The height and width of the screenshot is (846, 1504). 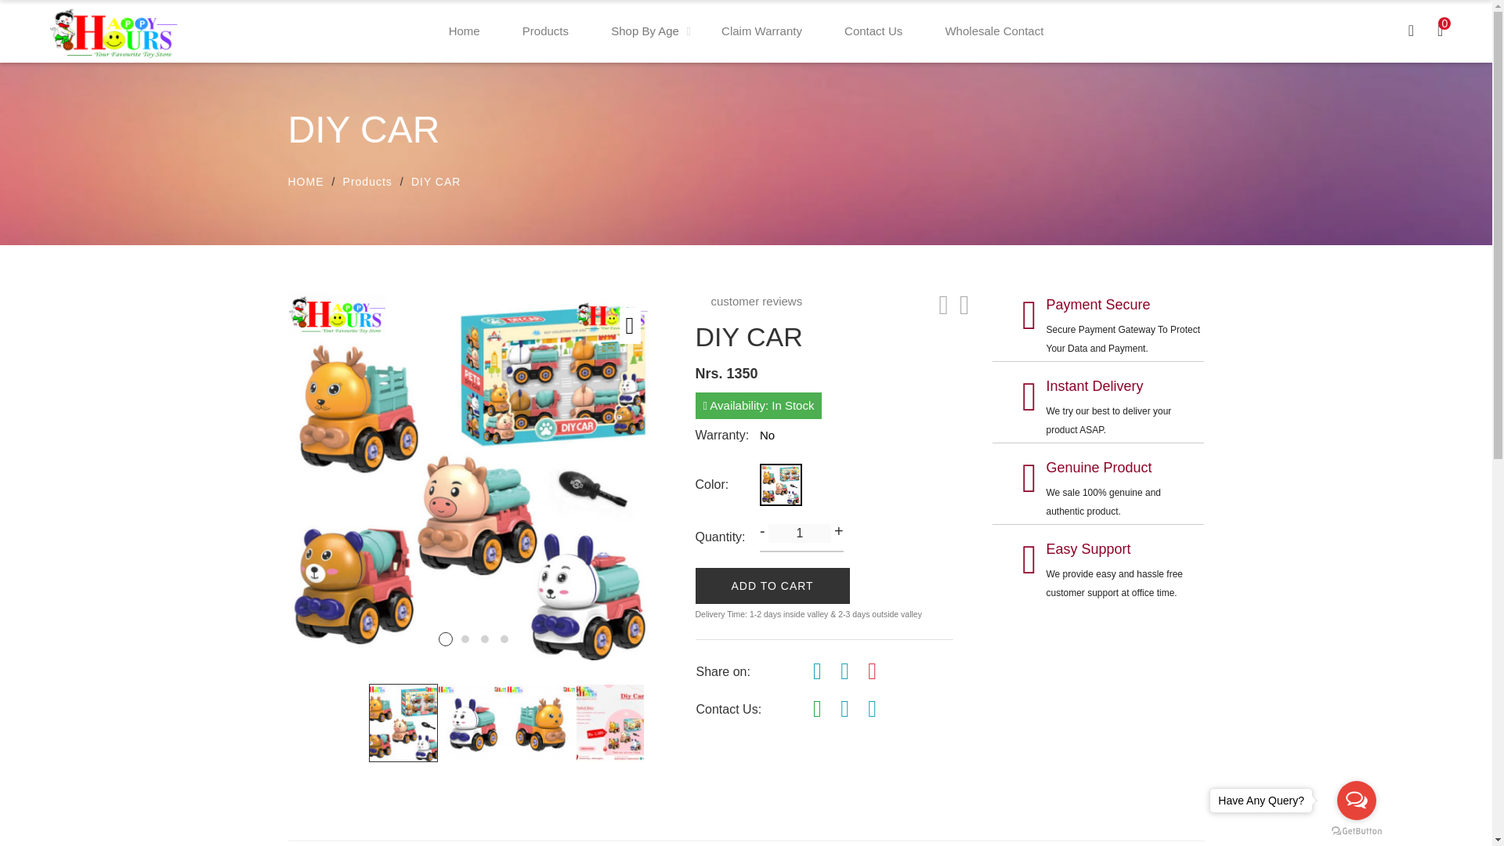 What do you see at coordinates (367, 182) in the screenshot?
I see `Products` at bounding box center [367, 182].